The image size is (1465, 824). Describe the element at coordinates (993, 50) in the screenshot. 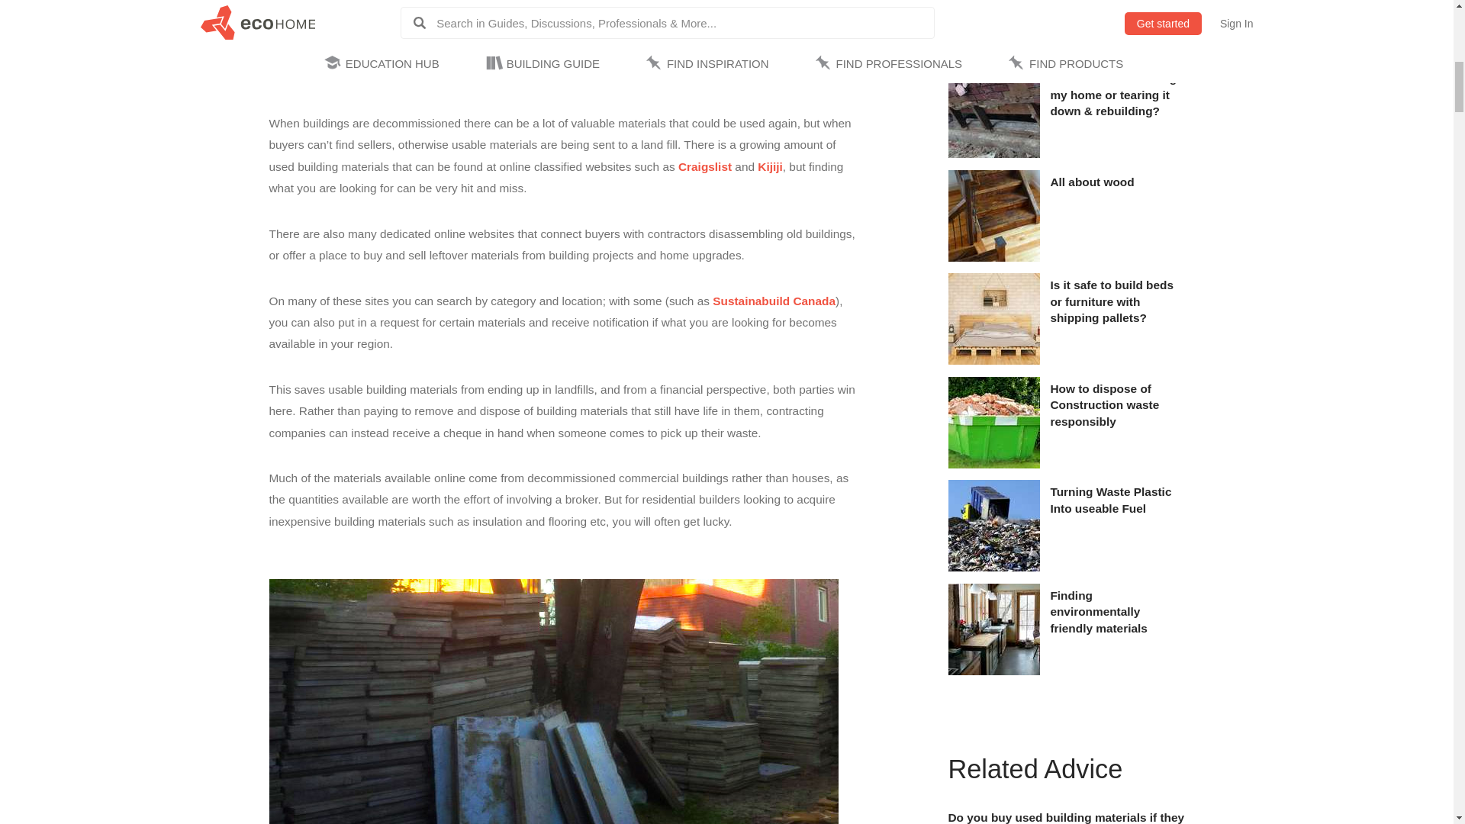

I see `Save money and add character with used building materials` at that location.